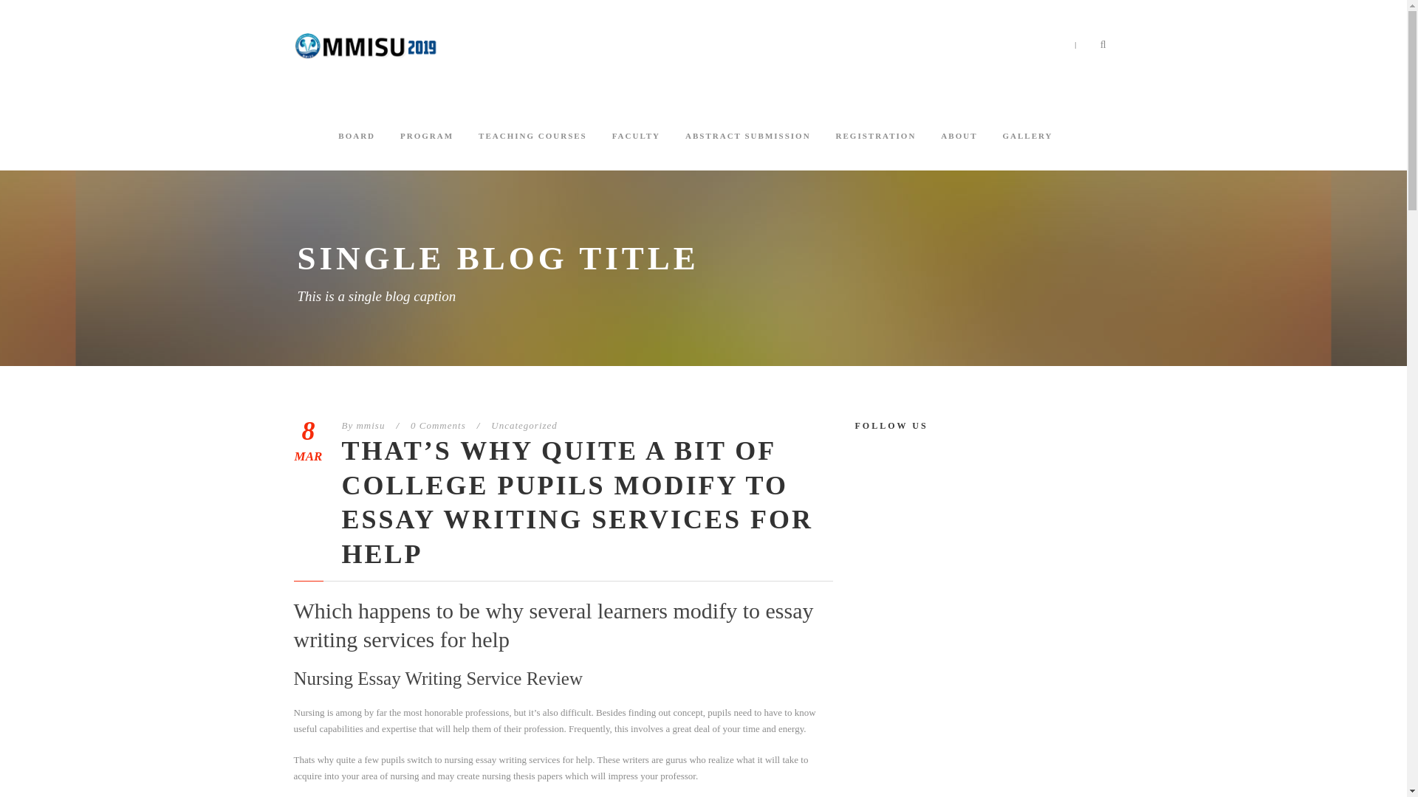  Describe the element at coordinates (1027, 150) in the screenshot. I see `GALLERY` at that location.